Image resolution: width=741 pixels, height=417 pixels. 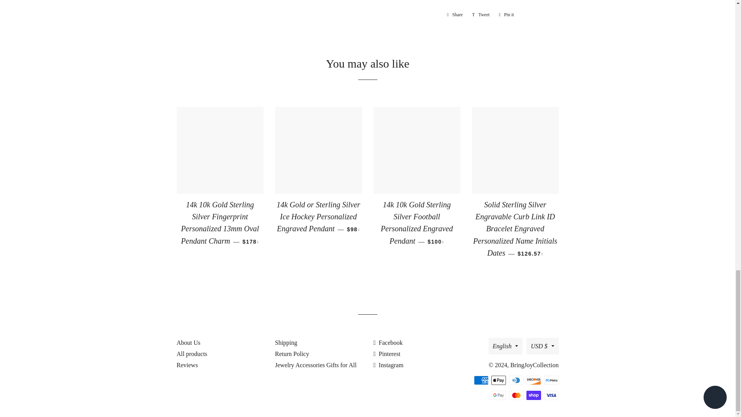 What do you see at coordinates (189, 343) in the screenshot?
I see `BringJoyCollection on Instagram` at bounding box center [189, 343].